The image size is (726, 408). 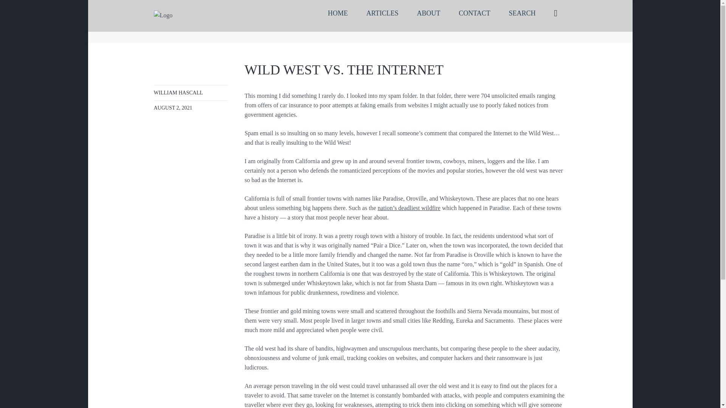 What do you see at coordinates (338, 14) in the screenshot?
I see `HOME` at bounding box center [338, 14].